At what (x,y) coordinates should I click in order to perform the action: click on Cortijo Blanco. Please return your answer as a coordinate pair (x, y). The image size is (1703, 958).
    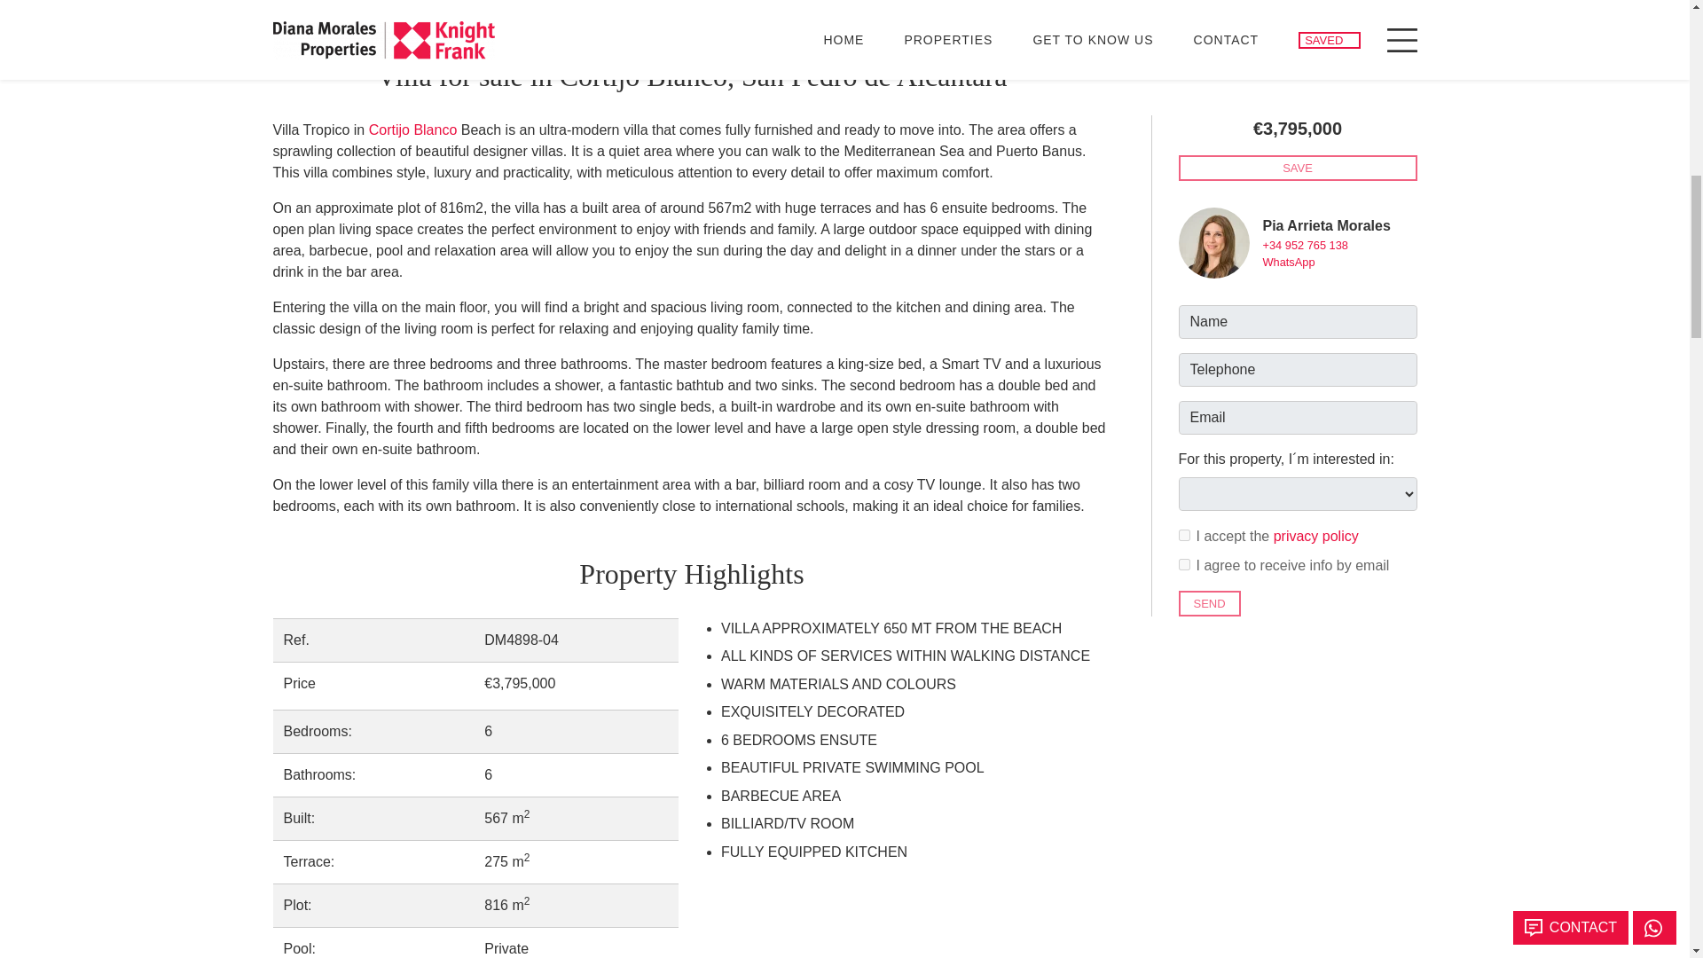
    Looking at the image, I should click on (413, 130).